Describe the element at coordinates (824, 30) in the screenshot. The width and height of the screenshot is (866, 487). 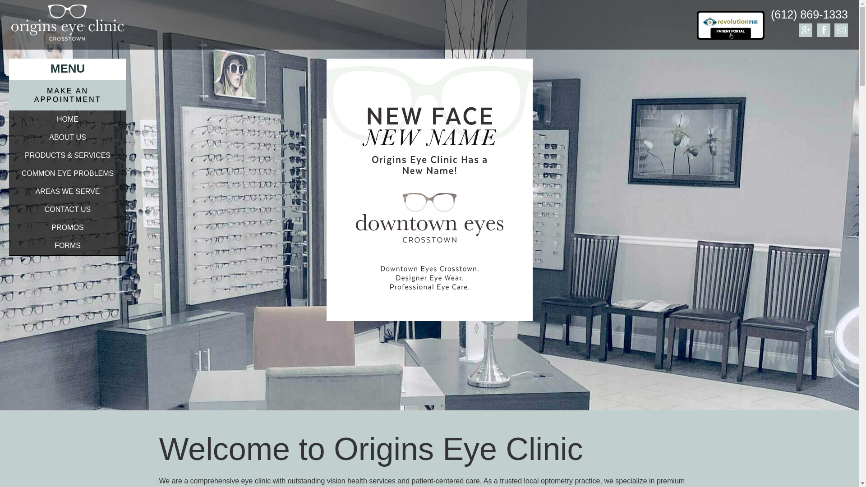
I see `Facebook` at that location.